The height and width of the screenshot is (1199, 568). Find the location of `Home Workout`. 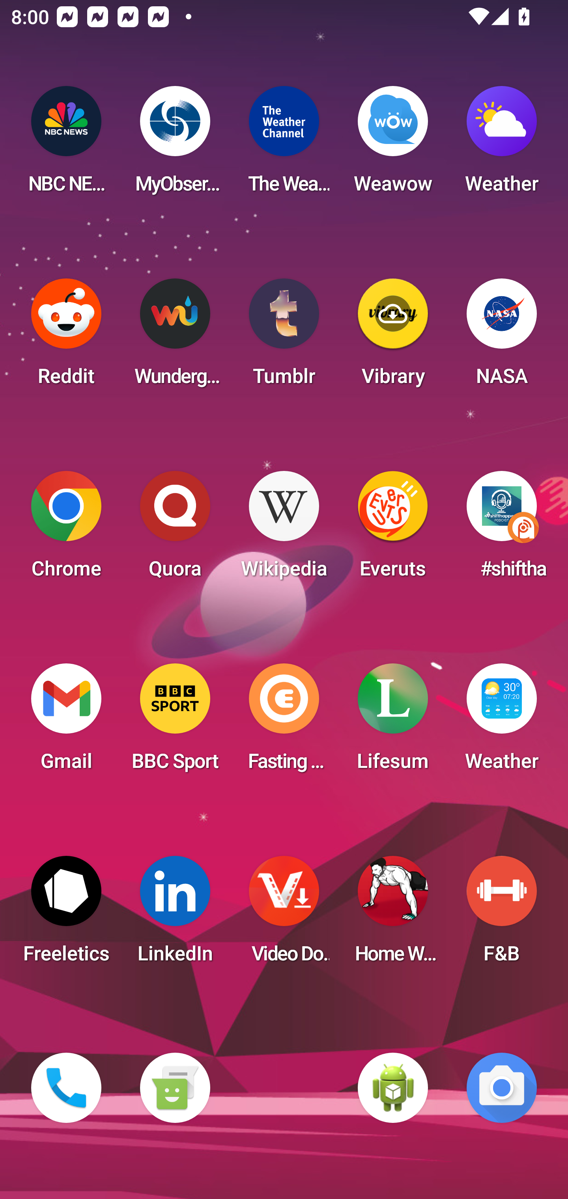

Home Workout is located at coordinates (393, 914).